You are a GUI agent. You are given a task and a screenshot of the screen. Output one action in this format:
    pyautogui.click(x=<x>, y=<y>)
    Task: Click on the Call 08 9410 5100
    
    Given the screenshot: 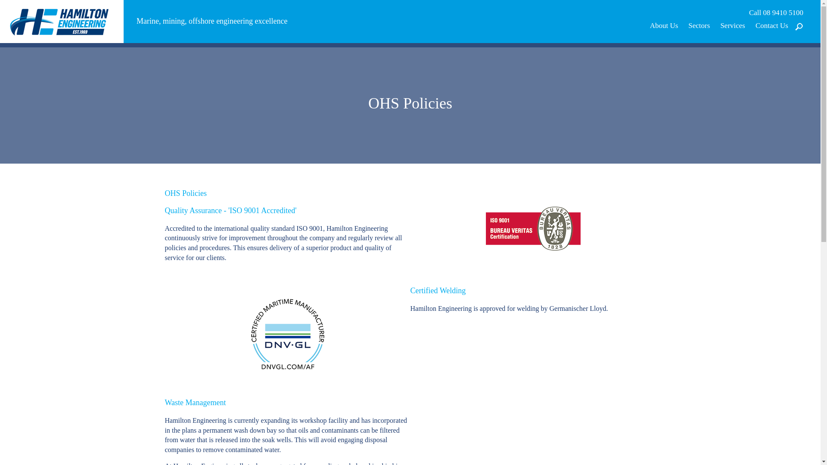 What is the action you would take?
    pyautogui.click(x=776, y=13)
    